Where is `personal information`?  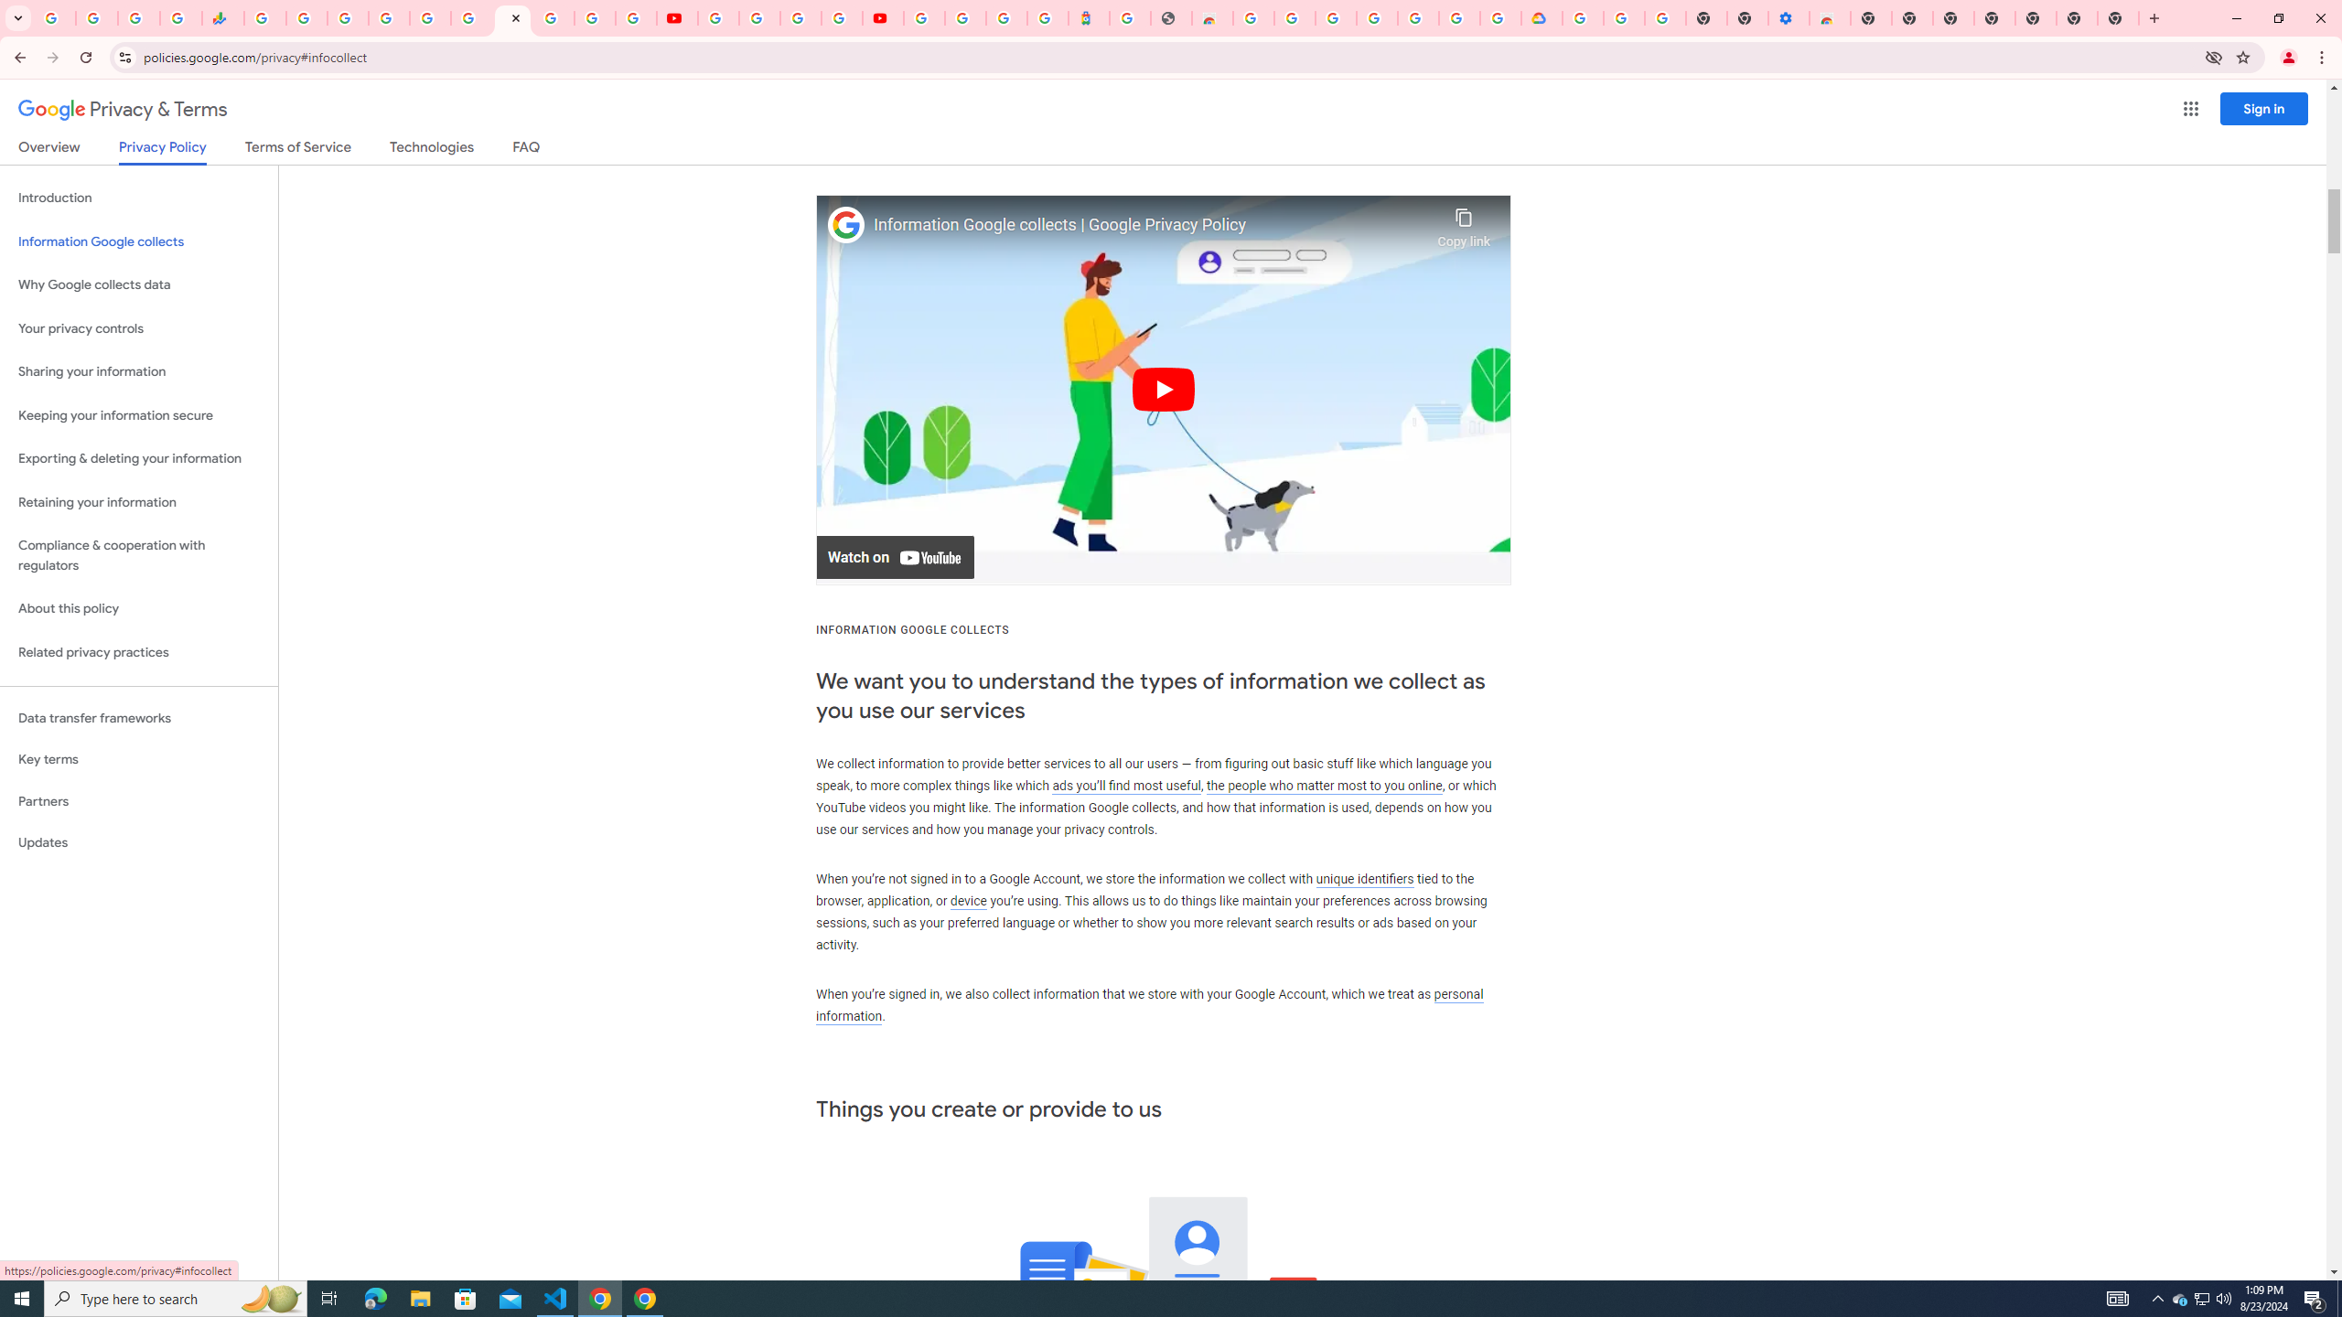 personal information is located at coordinates (1149, 1005).